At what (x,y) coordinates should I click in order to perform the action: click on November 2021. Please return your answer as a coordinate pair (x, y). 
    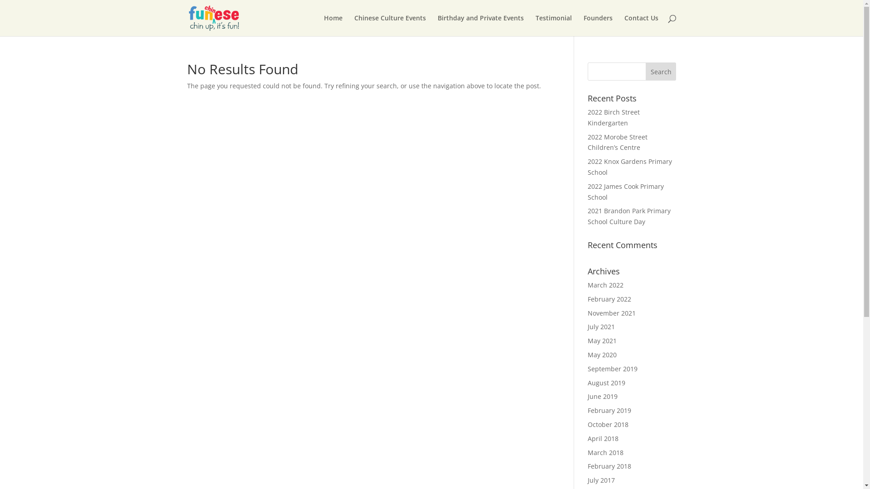
    Looking at the image, I should click on (612, 313).